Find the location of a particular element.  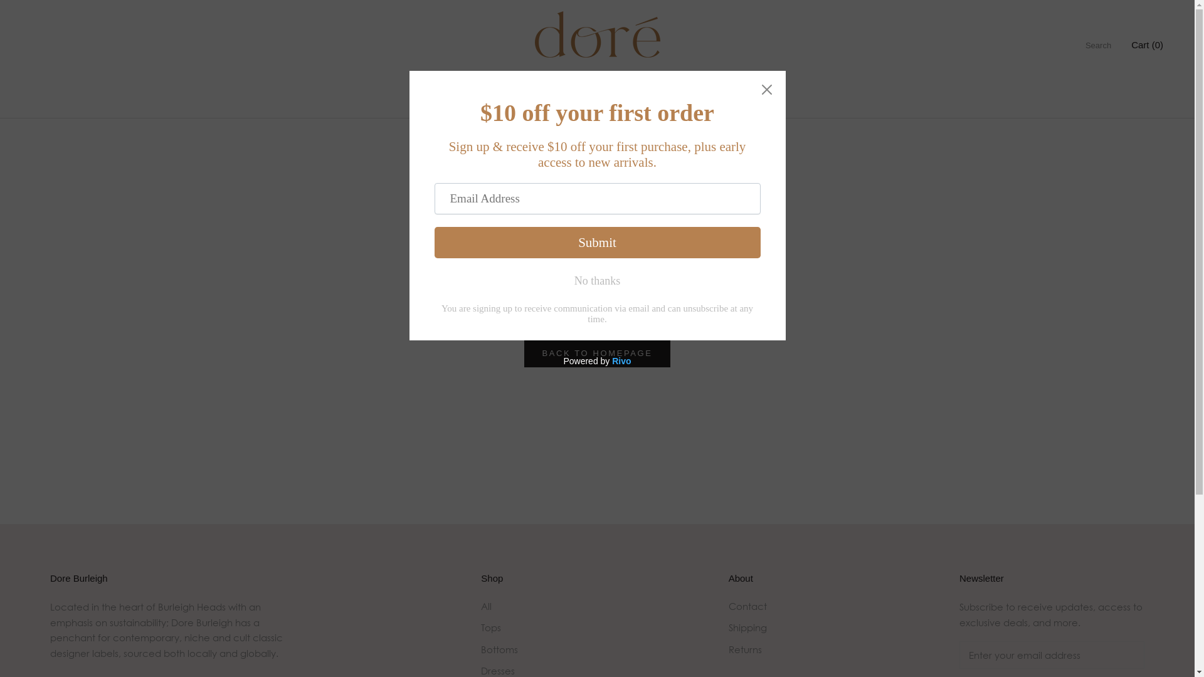

Home
Home is located at coordinates (452, 99).